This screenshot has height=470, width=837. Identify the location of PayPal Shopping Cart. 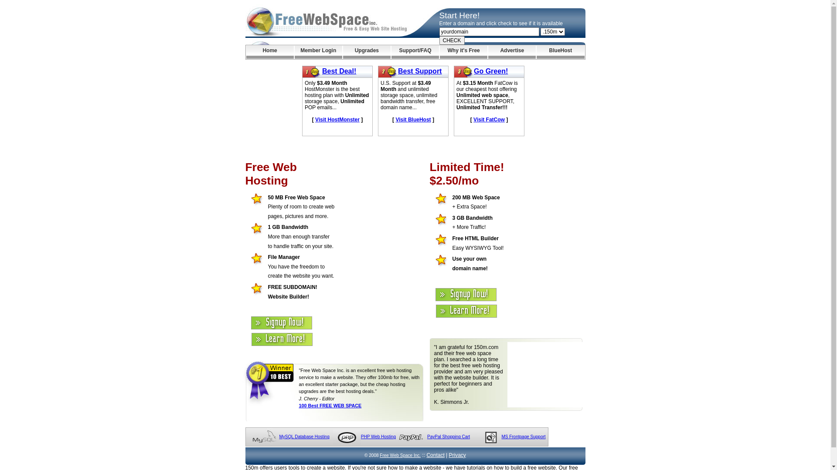
(448, 437).